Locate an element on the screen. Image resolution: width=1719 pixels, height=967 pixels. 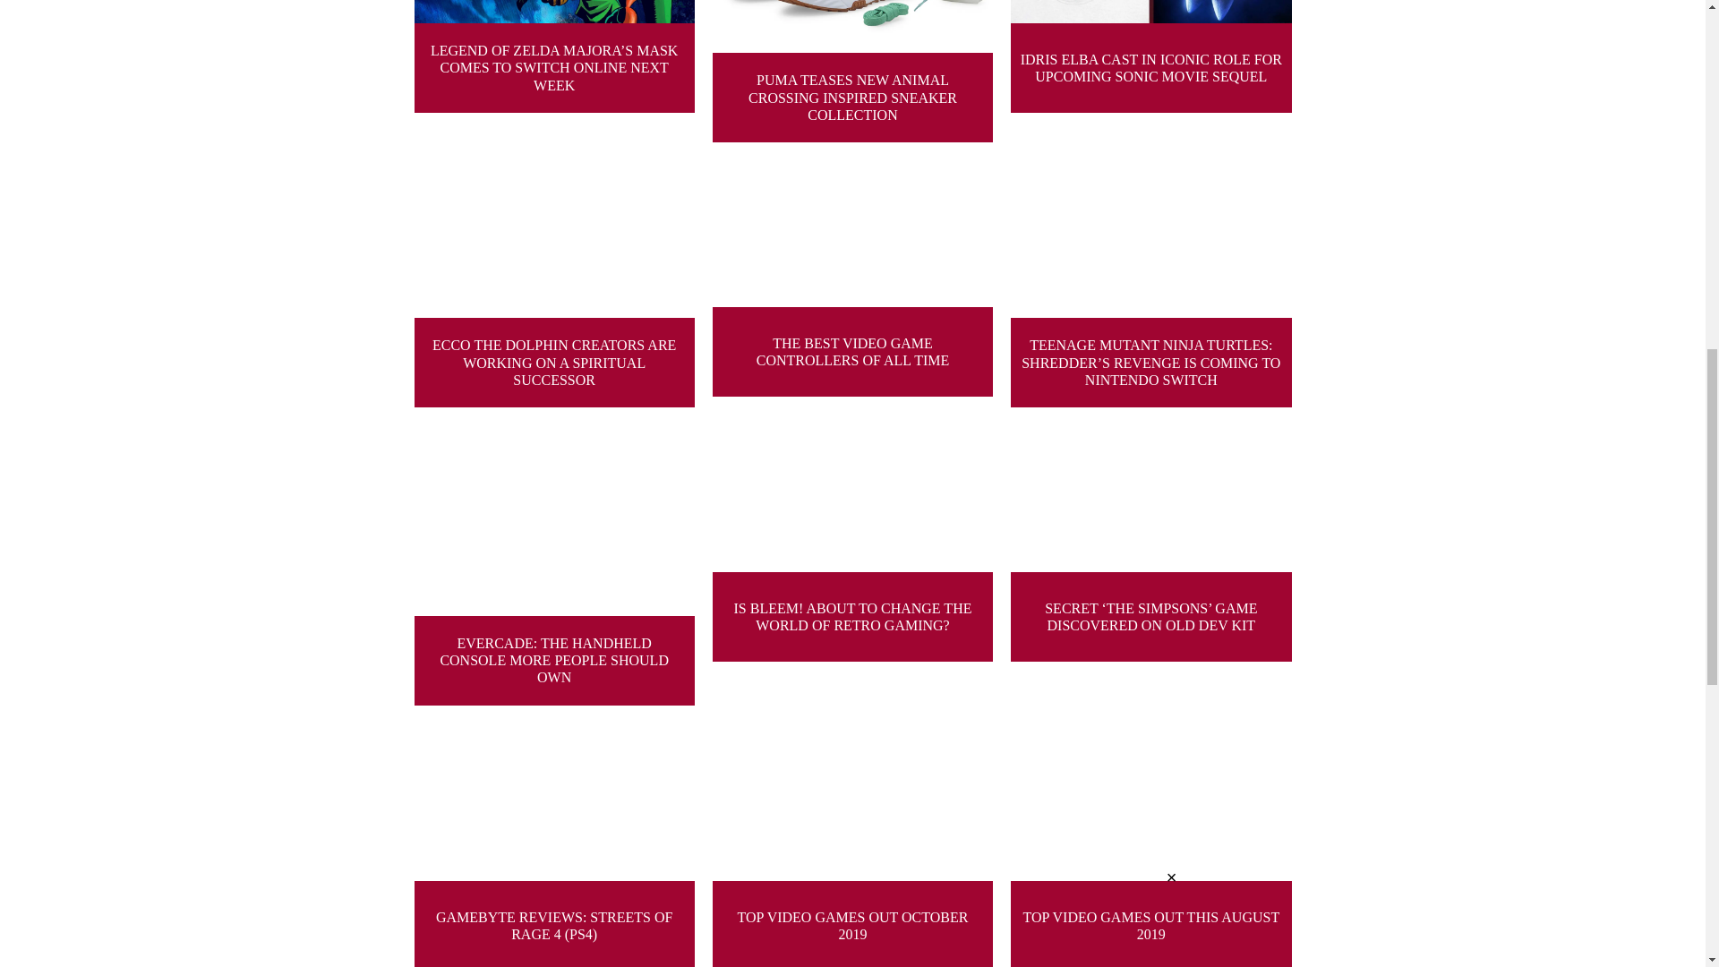
TOP VIDEO GAMES OUT THIS AUGUST 2019 is located at coordinates (1150, 845).